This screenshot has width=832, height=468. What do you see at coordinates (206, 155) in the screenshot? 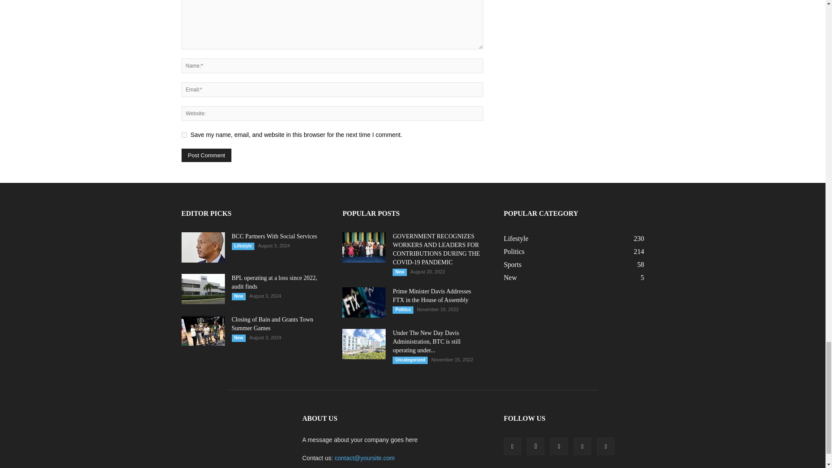
I see `Post Comment` at bounding box center [206, 155].